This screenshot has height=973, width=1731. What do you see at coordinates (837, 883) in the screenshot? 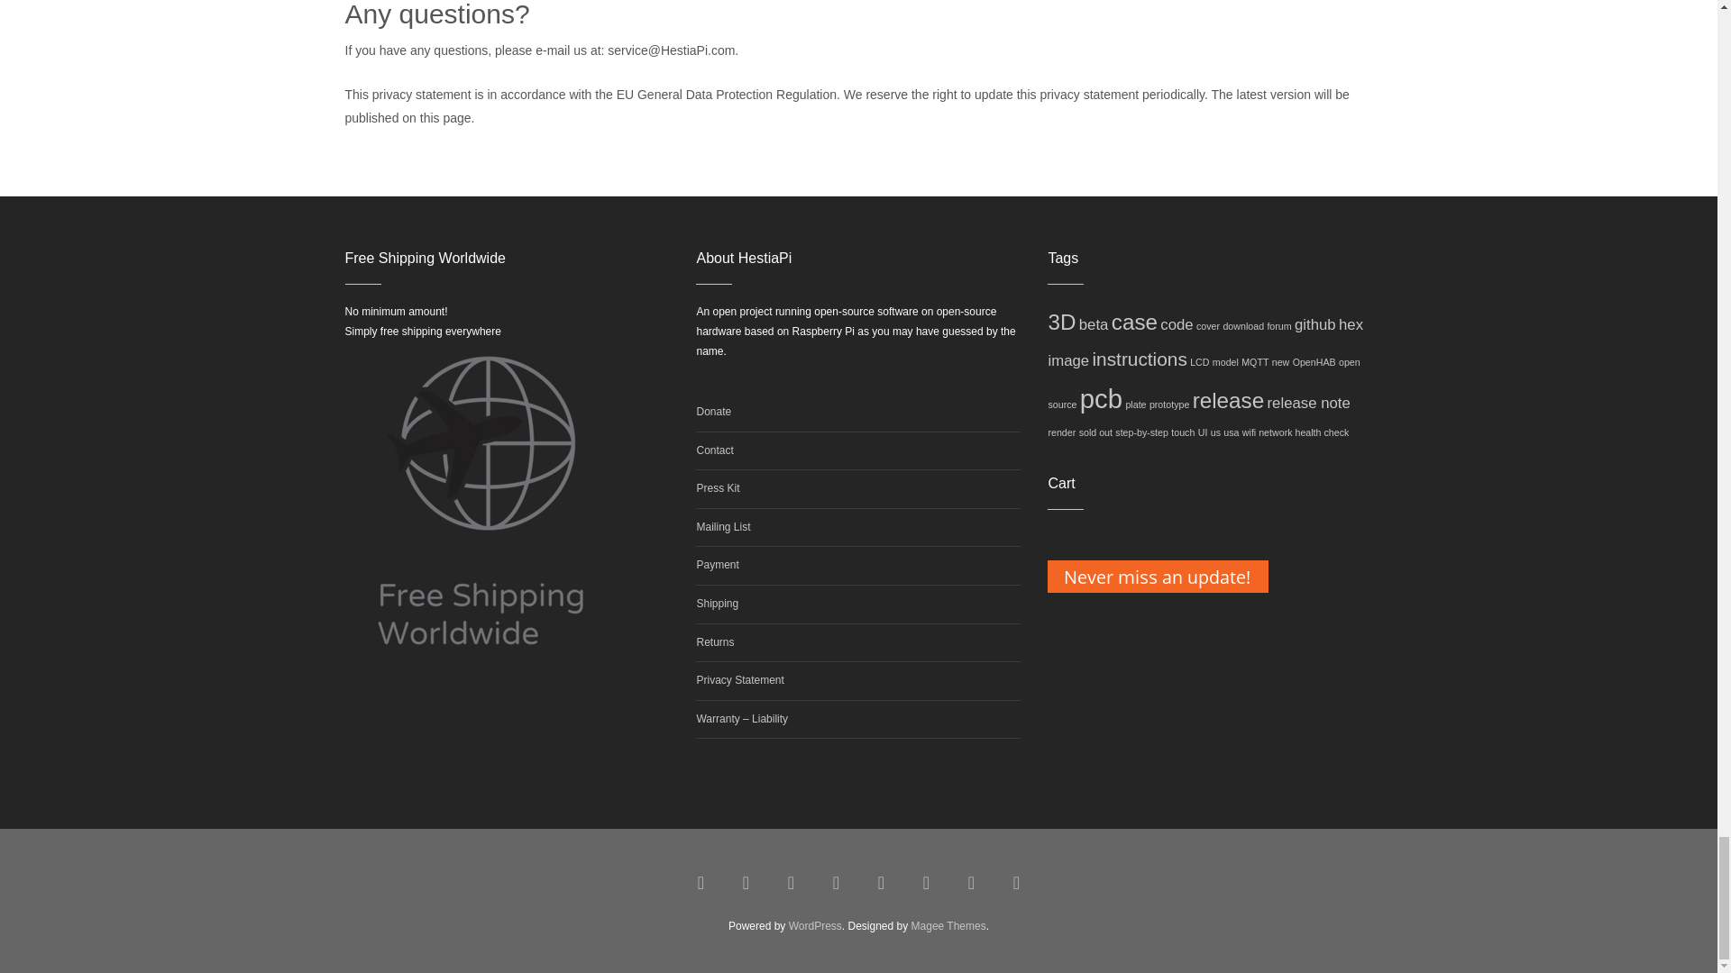
I see `Vimeo` at bounding box center [837, 883].